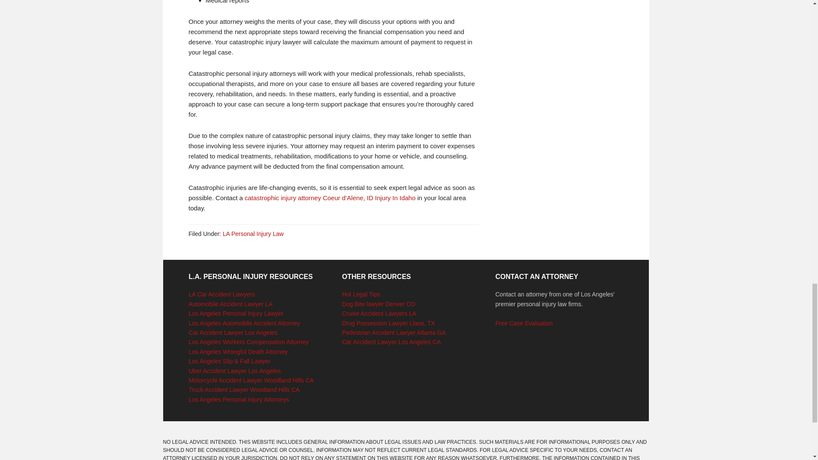 The height and width of the screenshot is (460, 818). Describe the element at coordinates (245, 323) in the screenshot. I see `Los Angeles Automobile Accident Attorney` at that location.